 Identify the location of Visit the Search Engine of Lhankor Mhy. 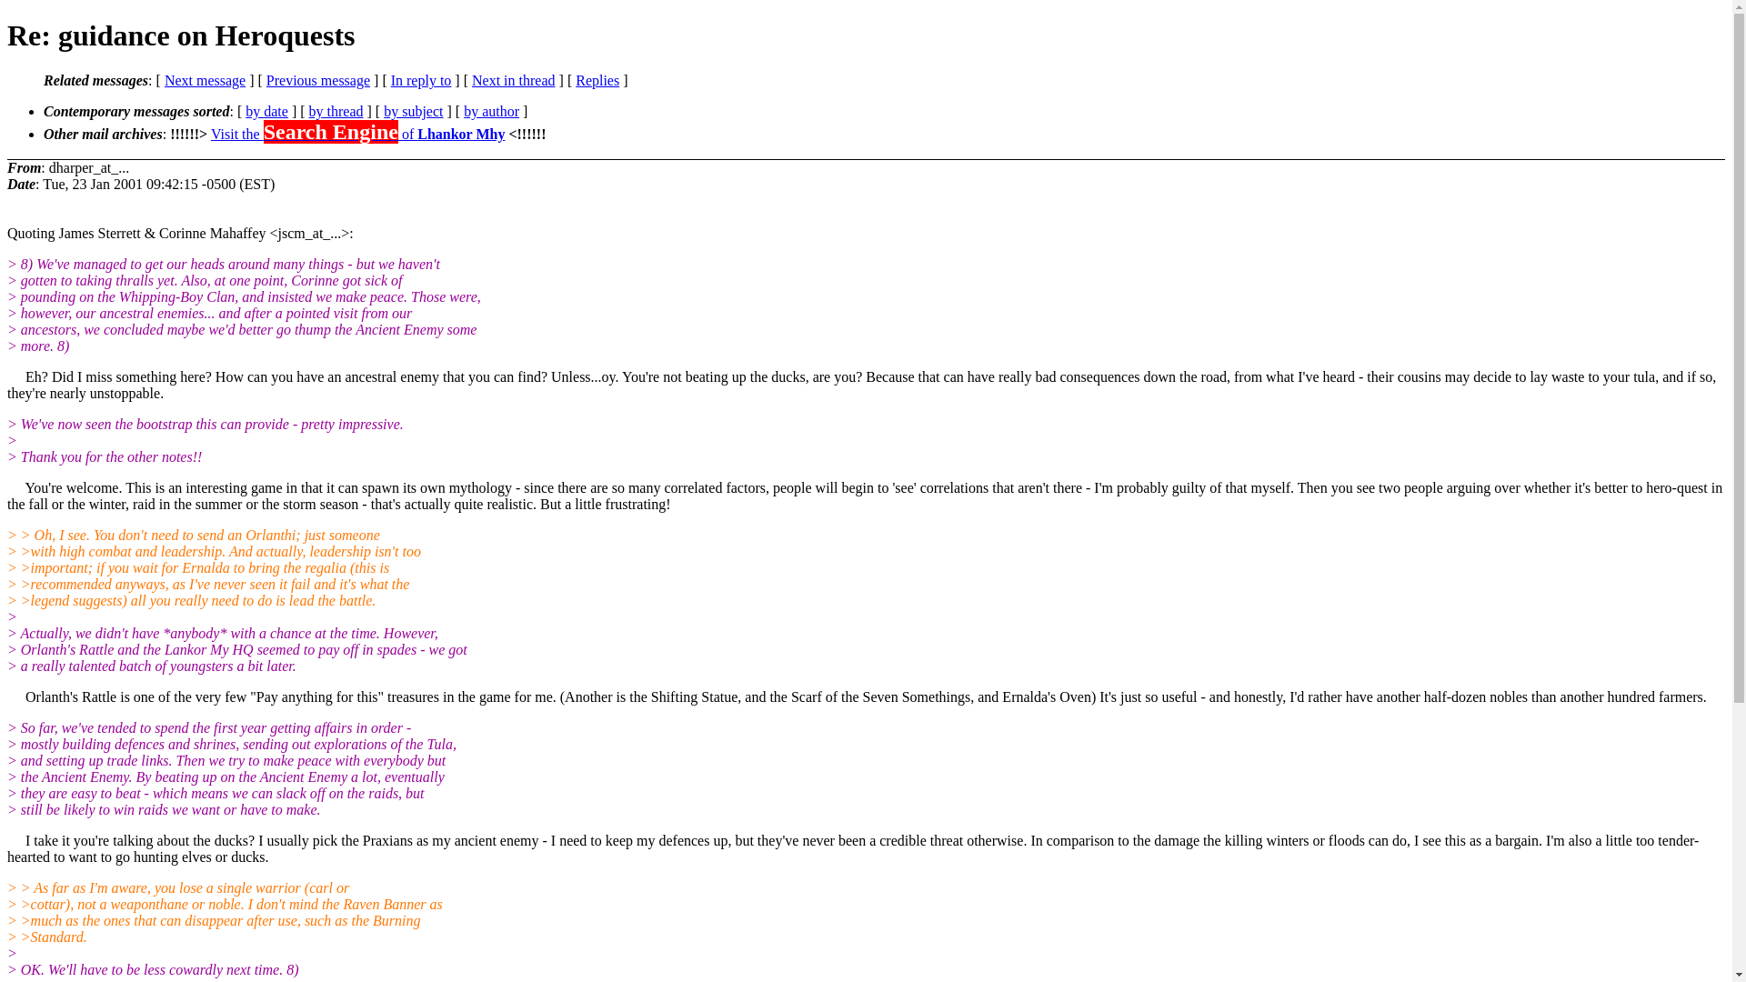
(357, 134).